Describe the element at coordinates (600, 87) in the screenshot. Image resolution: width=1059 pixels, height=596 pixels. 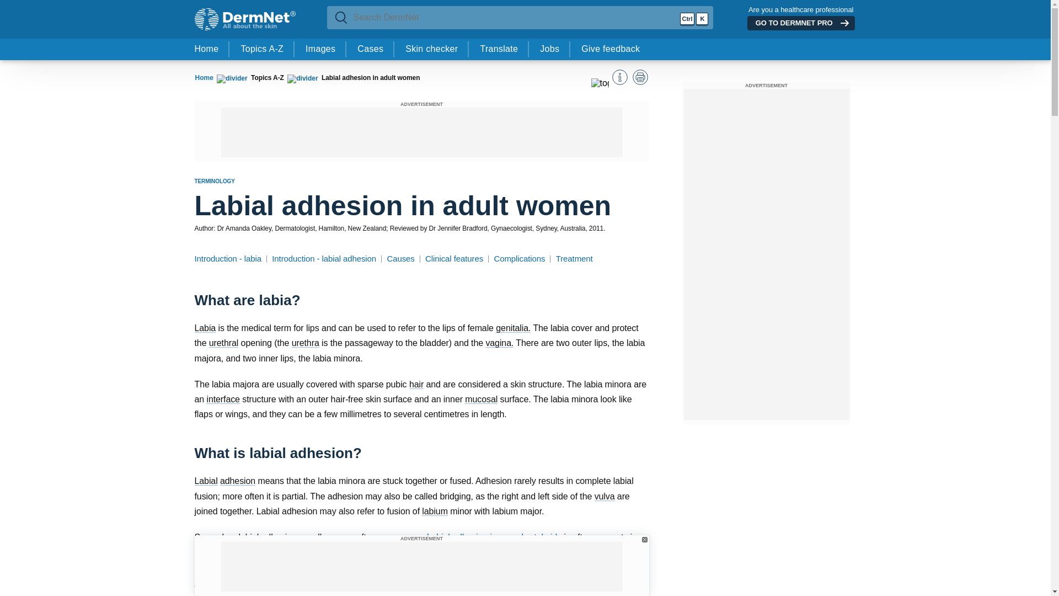
I see `Toggle glossary items` at that location.